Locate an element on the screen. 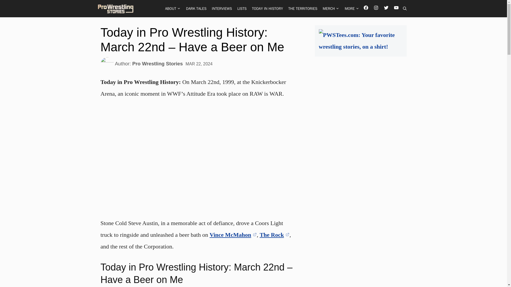  View all posts by Pro Wrestling Stories is located at coordinates (158, 64).